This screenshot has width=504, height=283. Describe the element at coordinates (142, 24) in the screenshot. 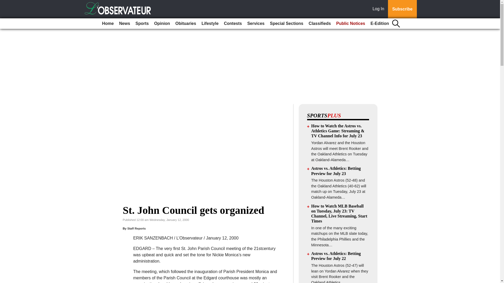

I see `Sports` at that location.